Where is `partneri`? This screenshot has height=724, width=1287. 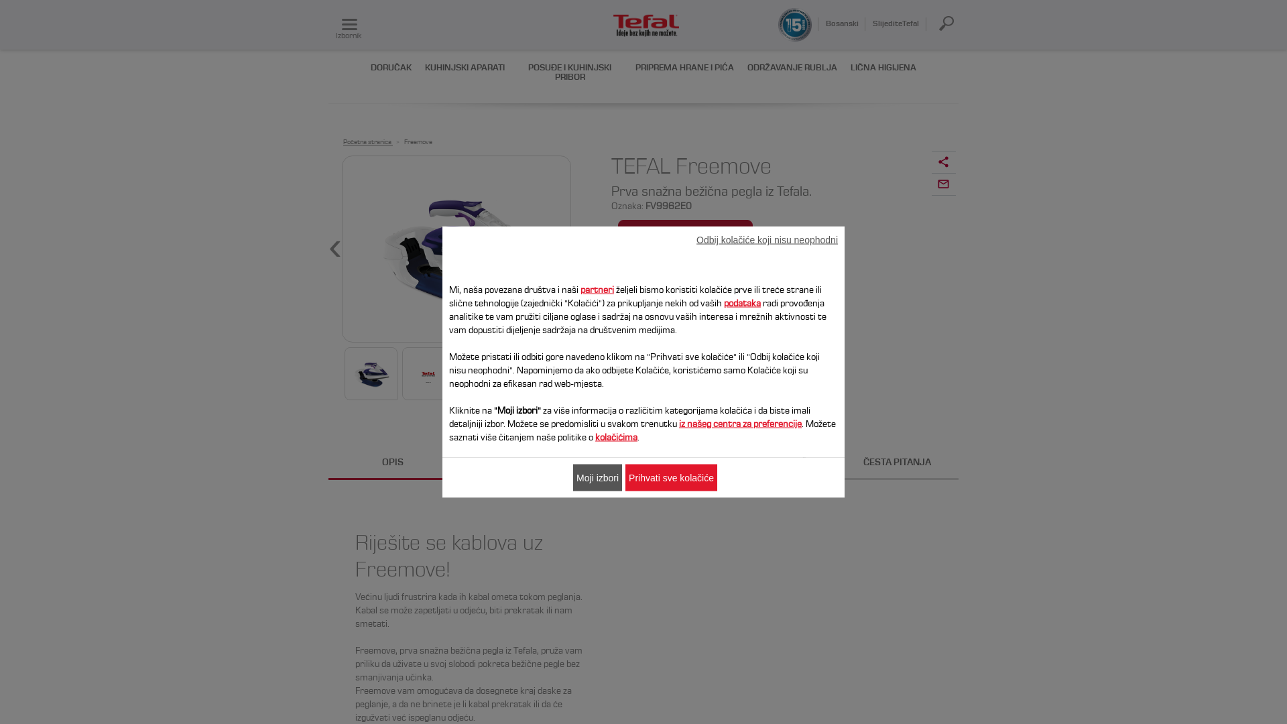 partneri is located at coordinates (597, 290).